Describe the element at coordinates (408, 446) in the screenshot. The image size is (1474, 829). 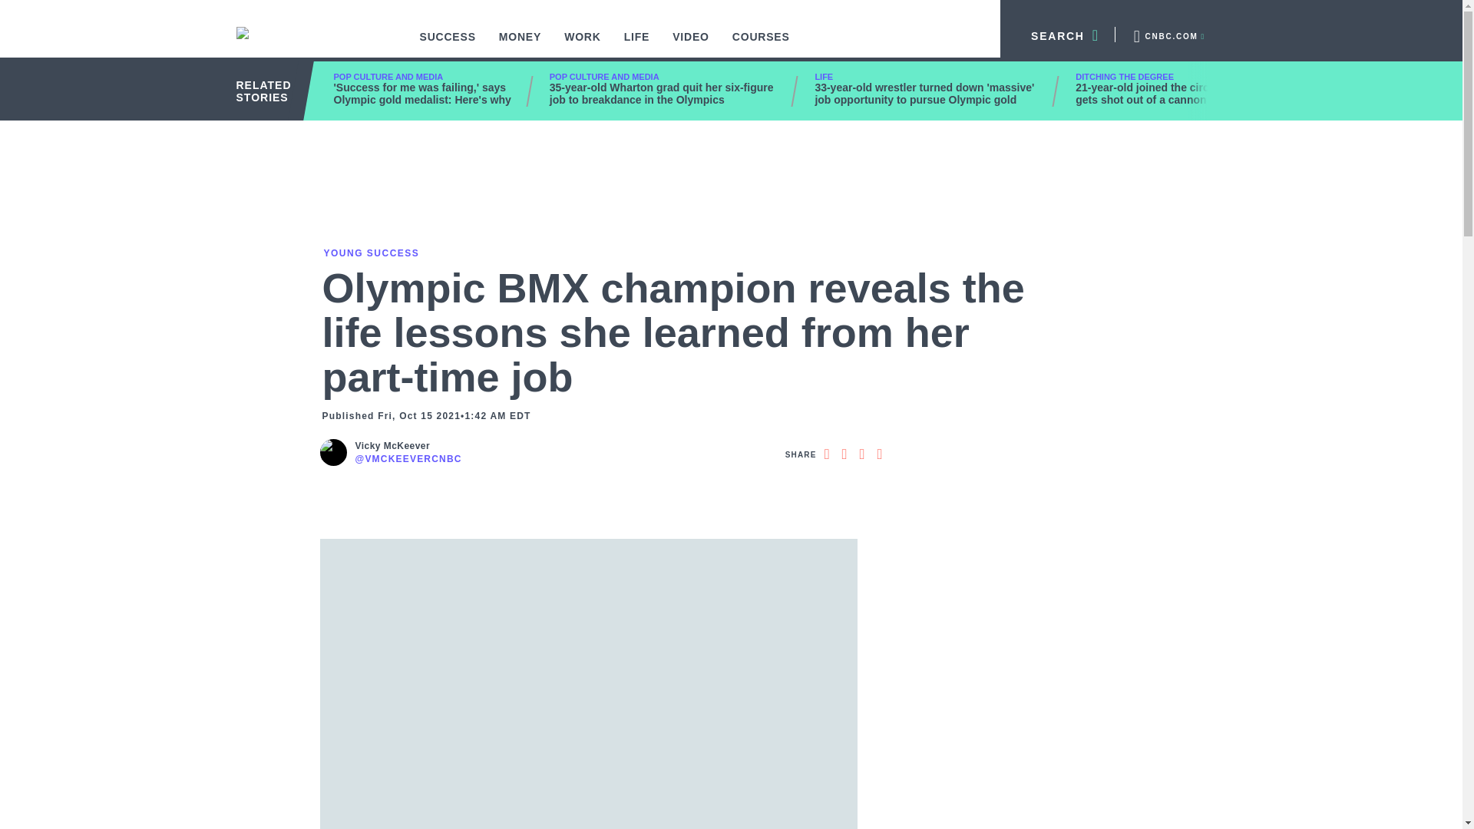
I see `Vicky McKeever` at that location.